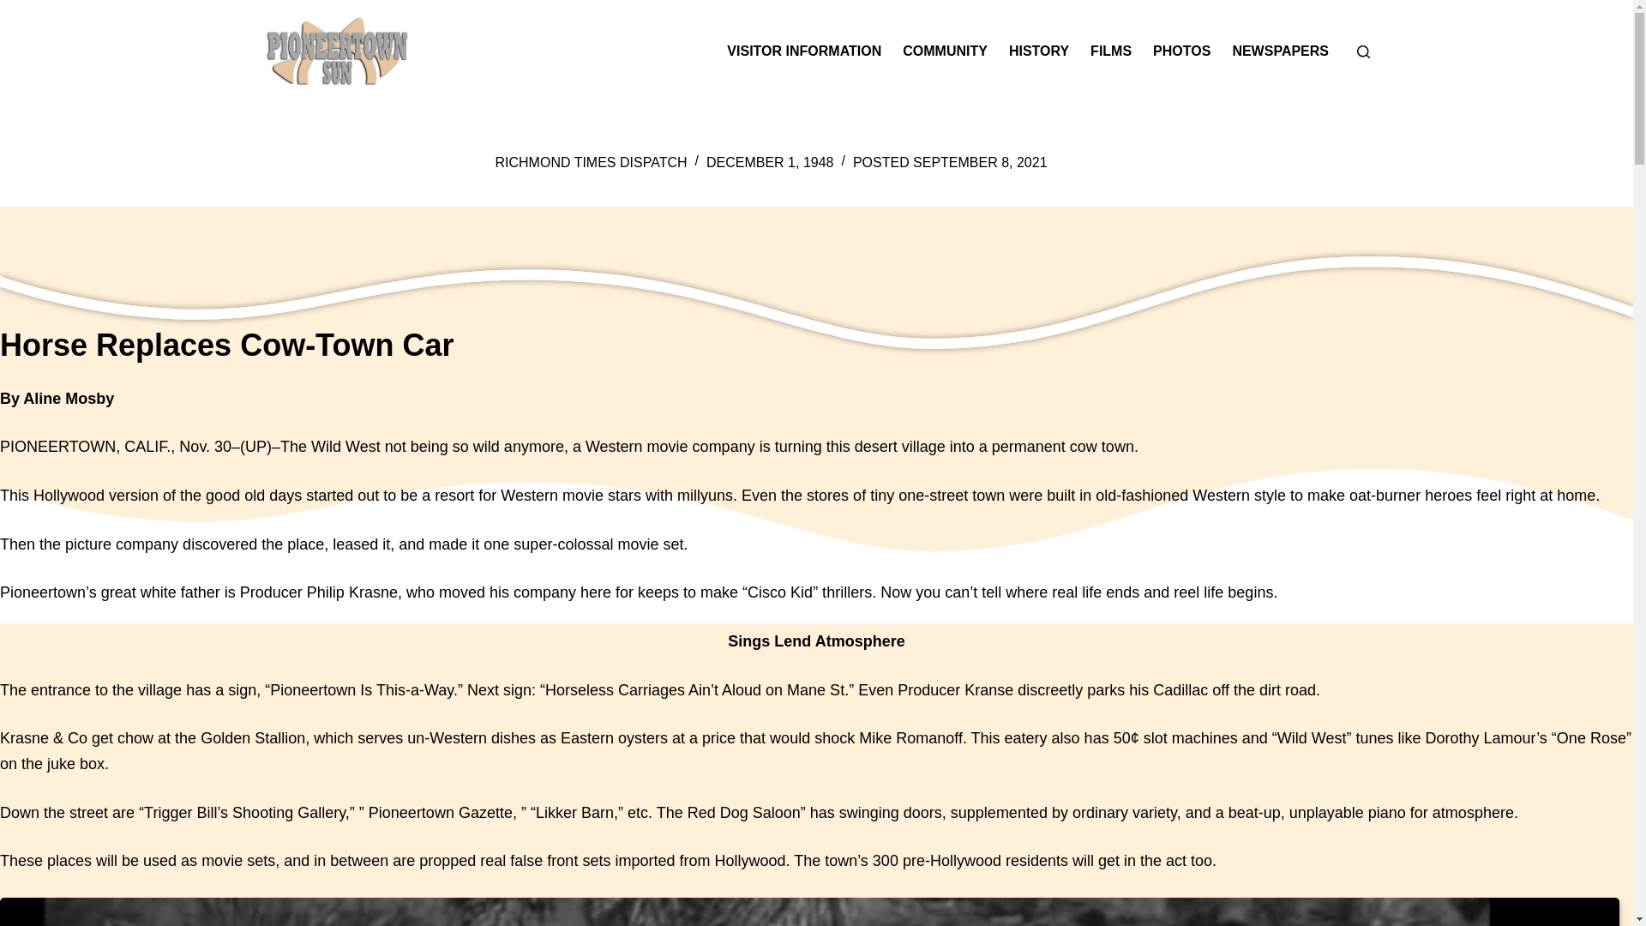 Image resolution: width=1646 pixels, height=926 pixels. Describe the element at coordinates (17, 9) in the screenshot. I see `Skip to content` at that location.